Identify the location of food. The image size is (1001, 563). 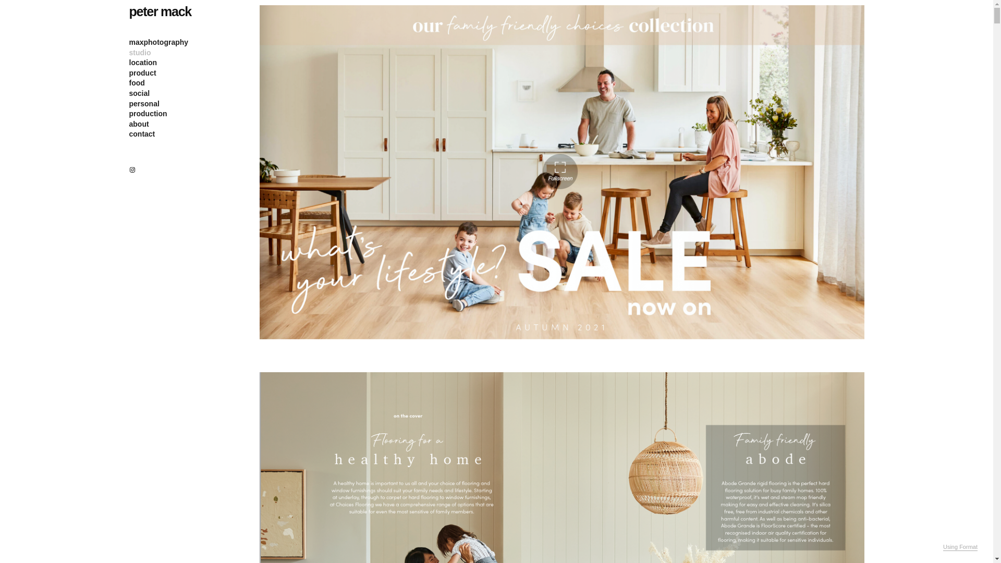
(137, 83).